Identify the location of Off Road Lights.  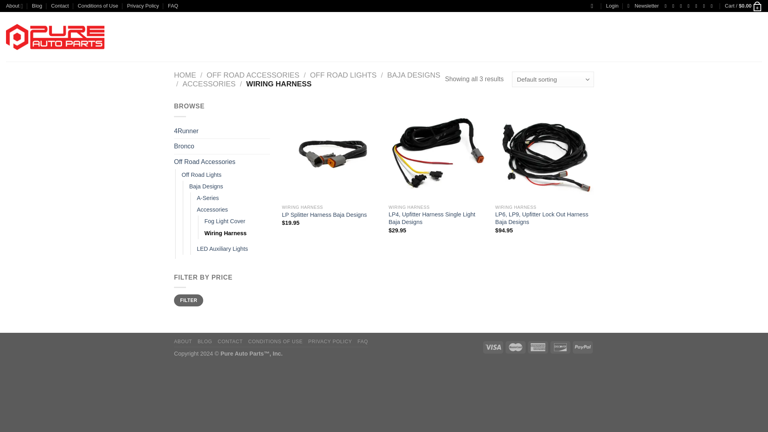
(202, 175).